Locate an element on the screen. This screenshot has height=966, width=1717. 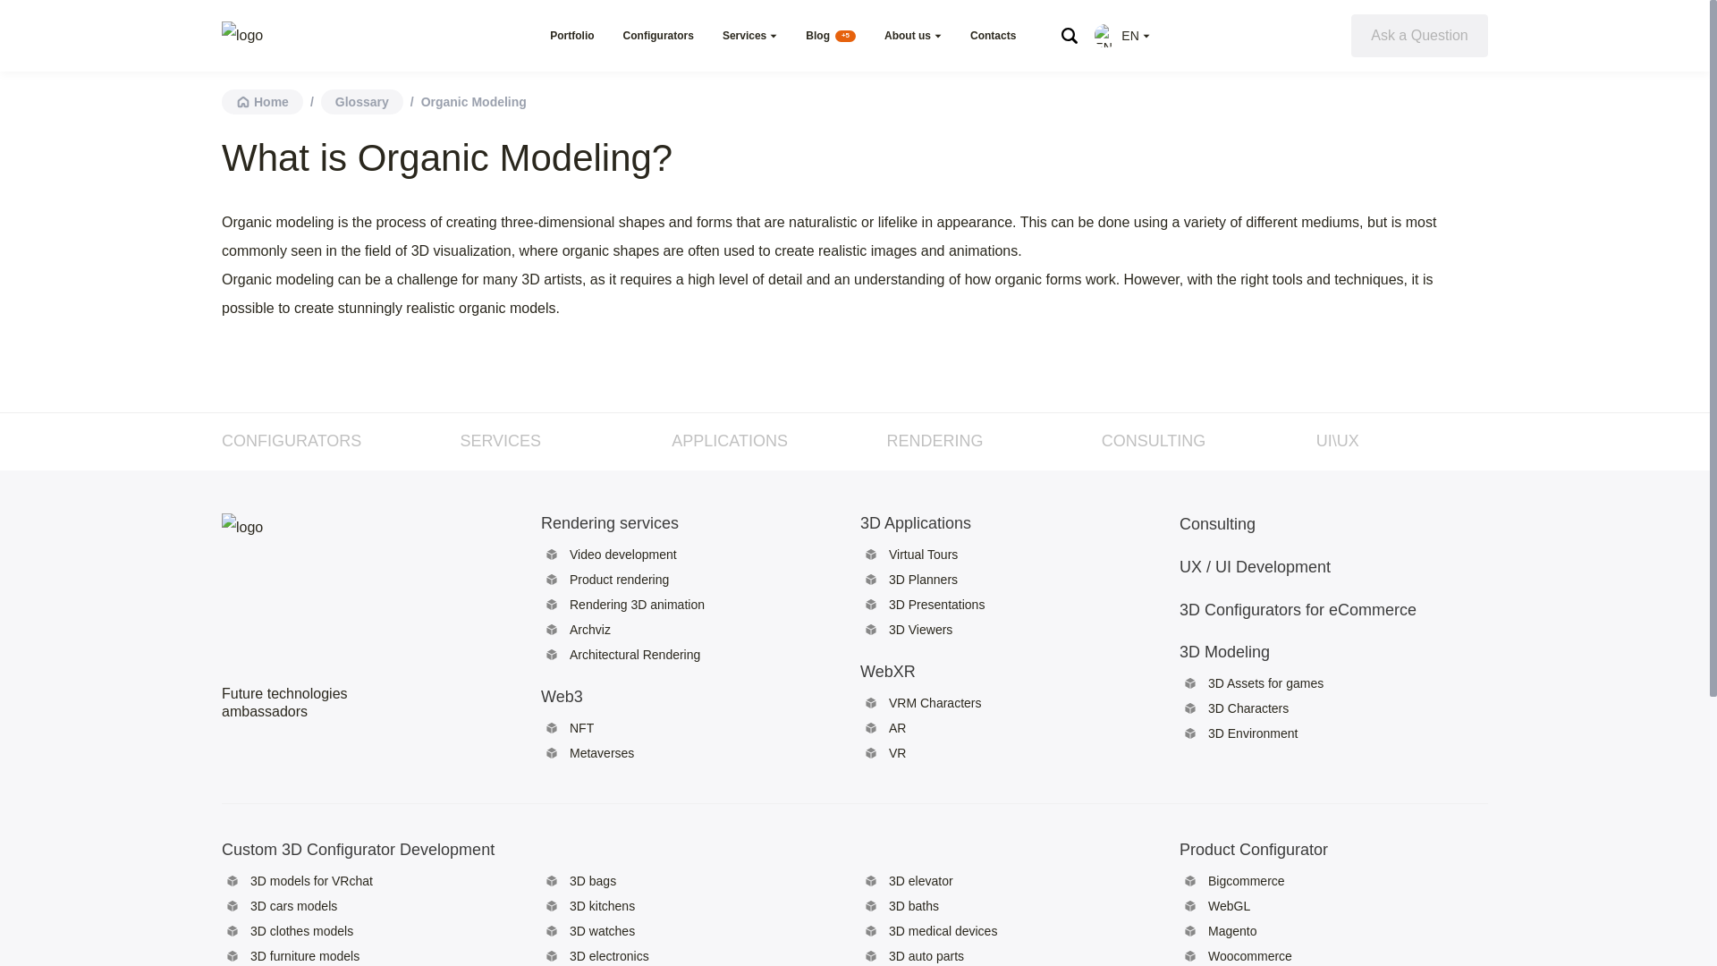
NFT is located at coordinates (581, 727).